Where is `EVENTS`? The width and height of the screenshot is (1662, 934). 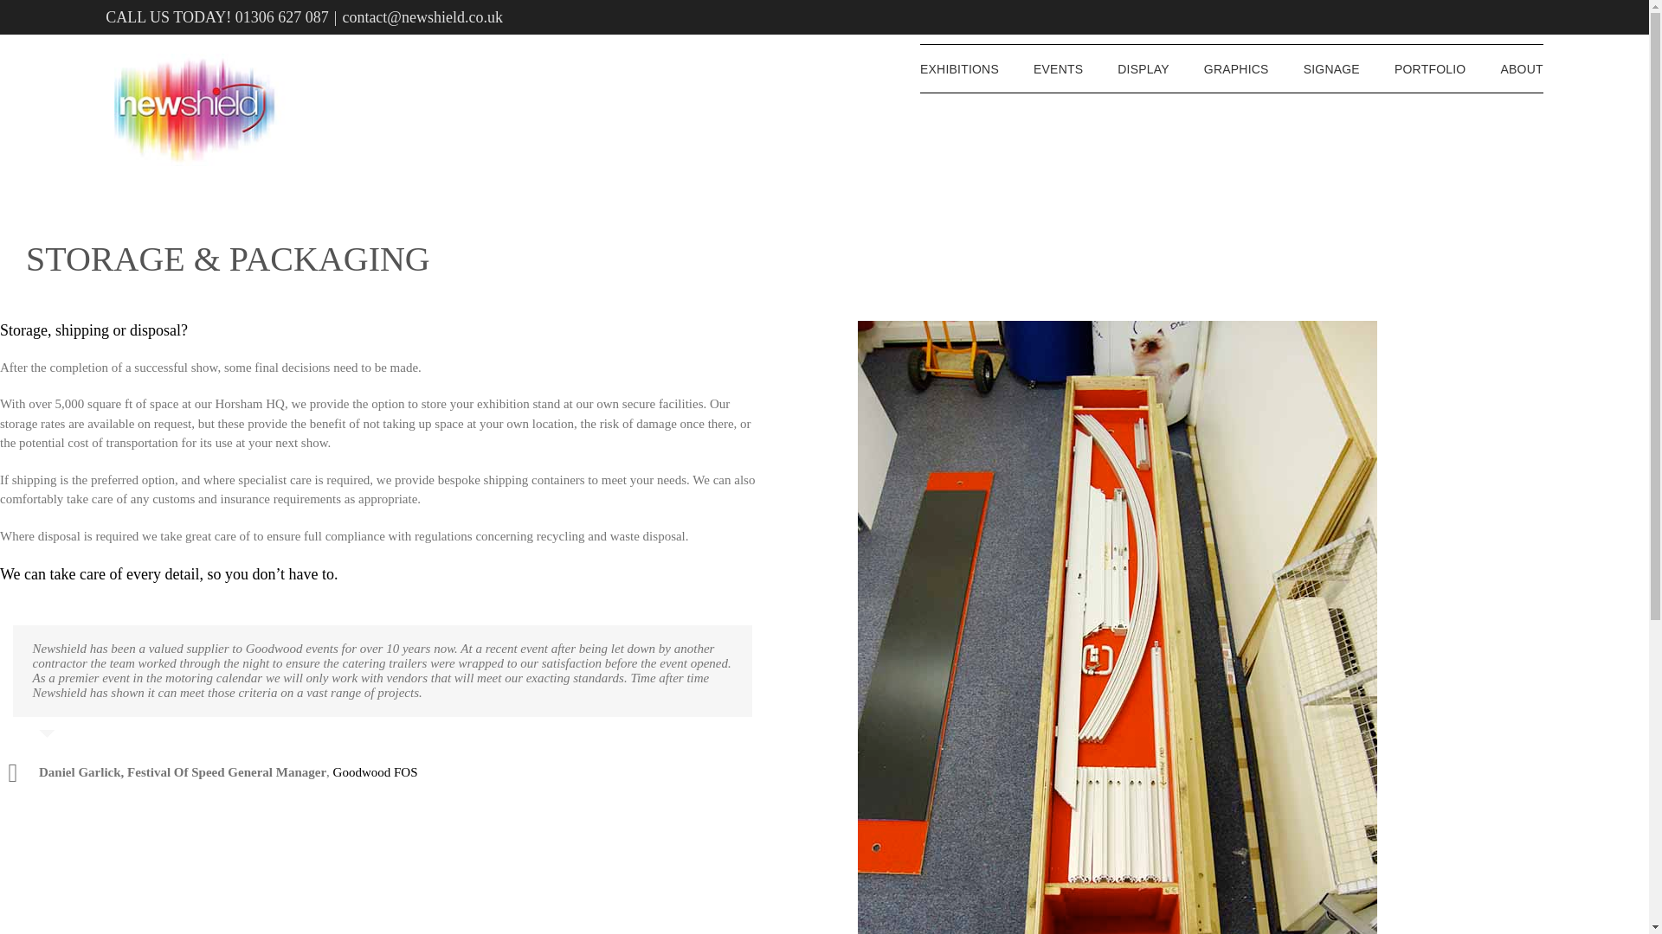
EVENTS is located at coordinates (1058, 67).